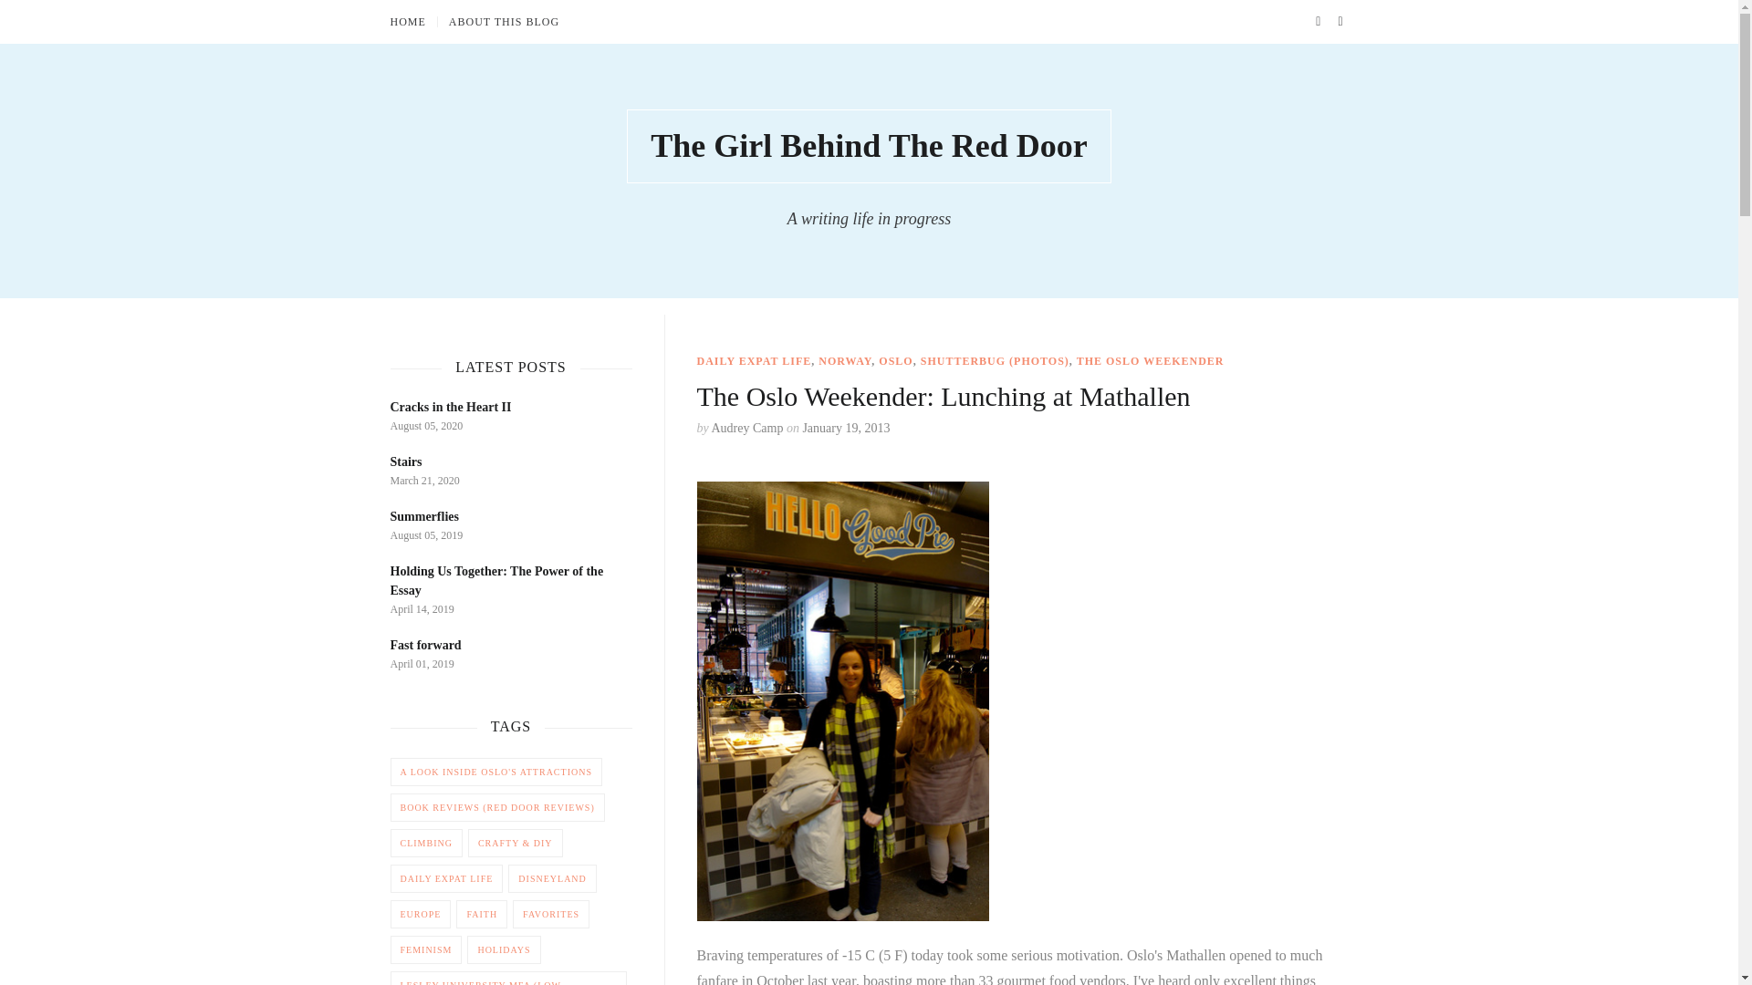  What do you see at coordinates (413, 22) in the screenshot?
I see `HOME` at bounding box center [413, 22].